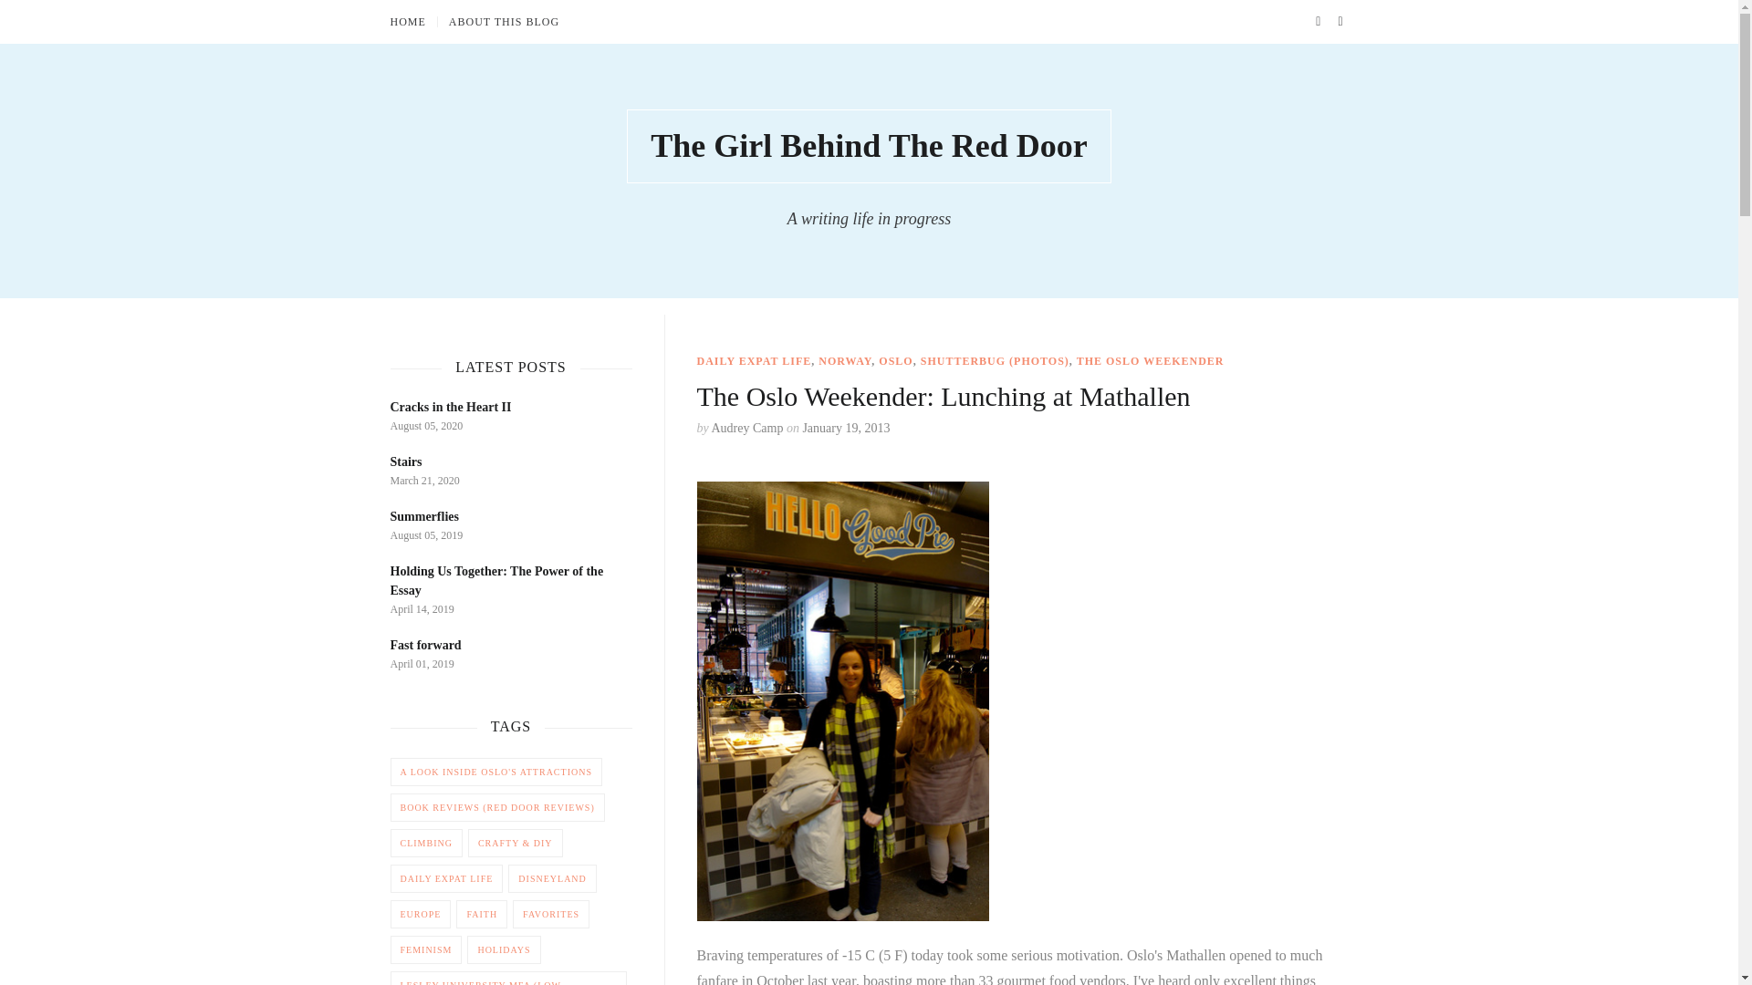  What do you see at coordinates (413, 22) in the screenshot?
I see `HOME` at bounding box center [413, 22].